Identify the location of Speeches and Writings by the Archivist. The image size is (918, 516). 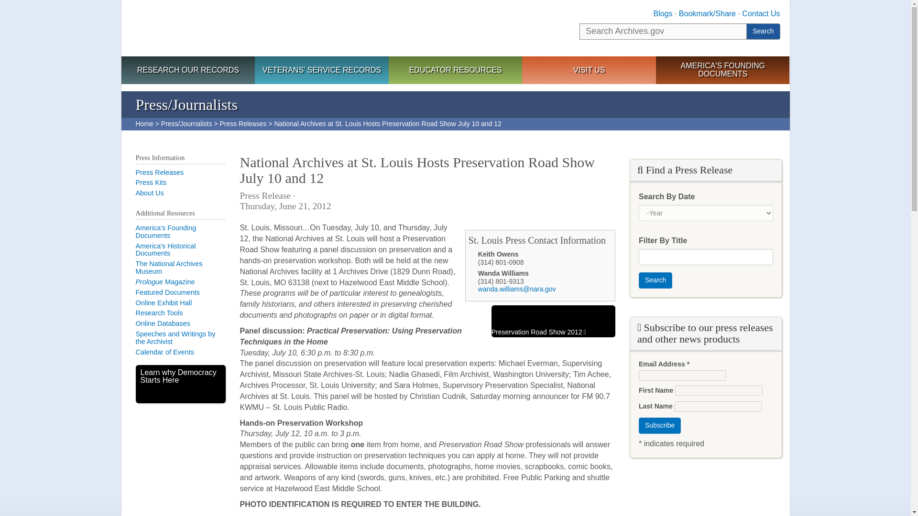
(176, 337).